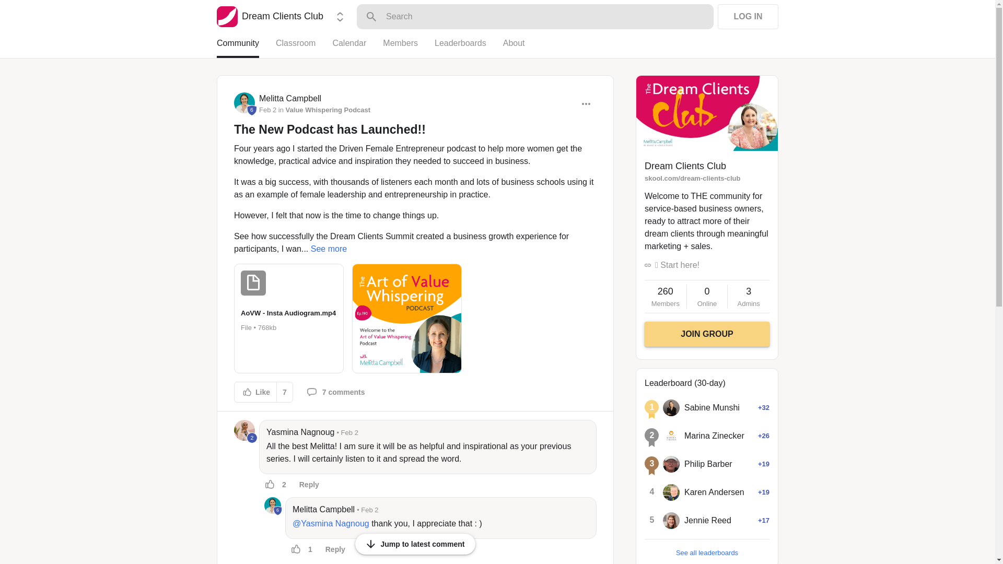 Image resolution: width=1003 pixels, height=564 pixels. Describe the element at coordinates (357, 48) in the screenshot. I see `Calendar` at that location.